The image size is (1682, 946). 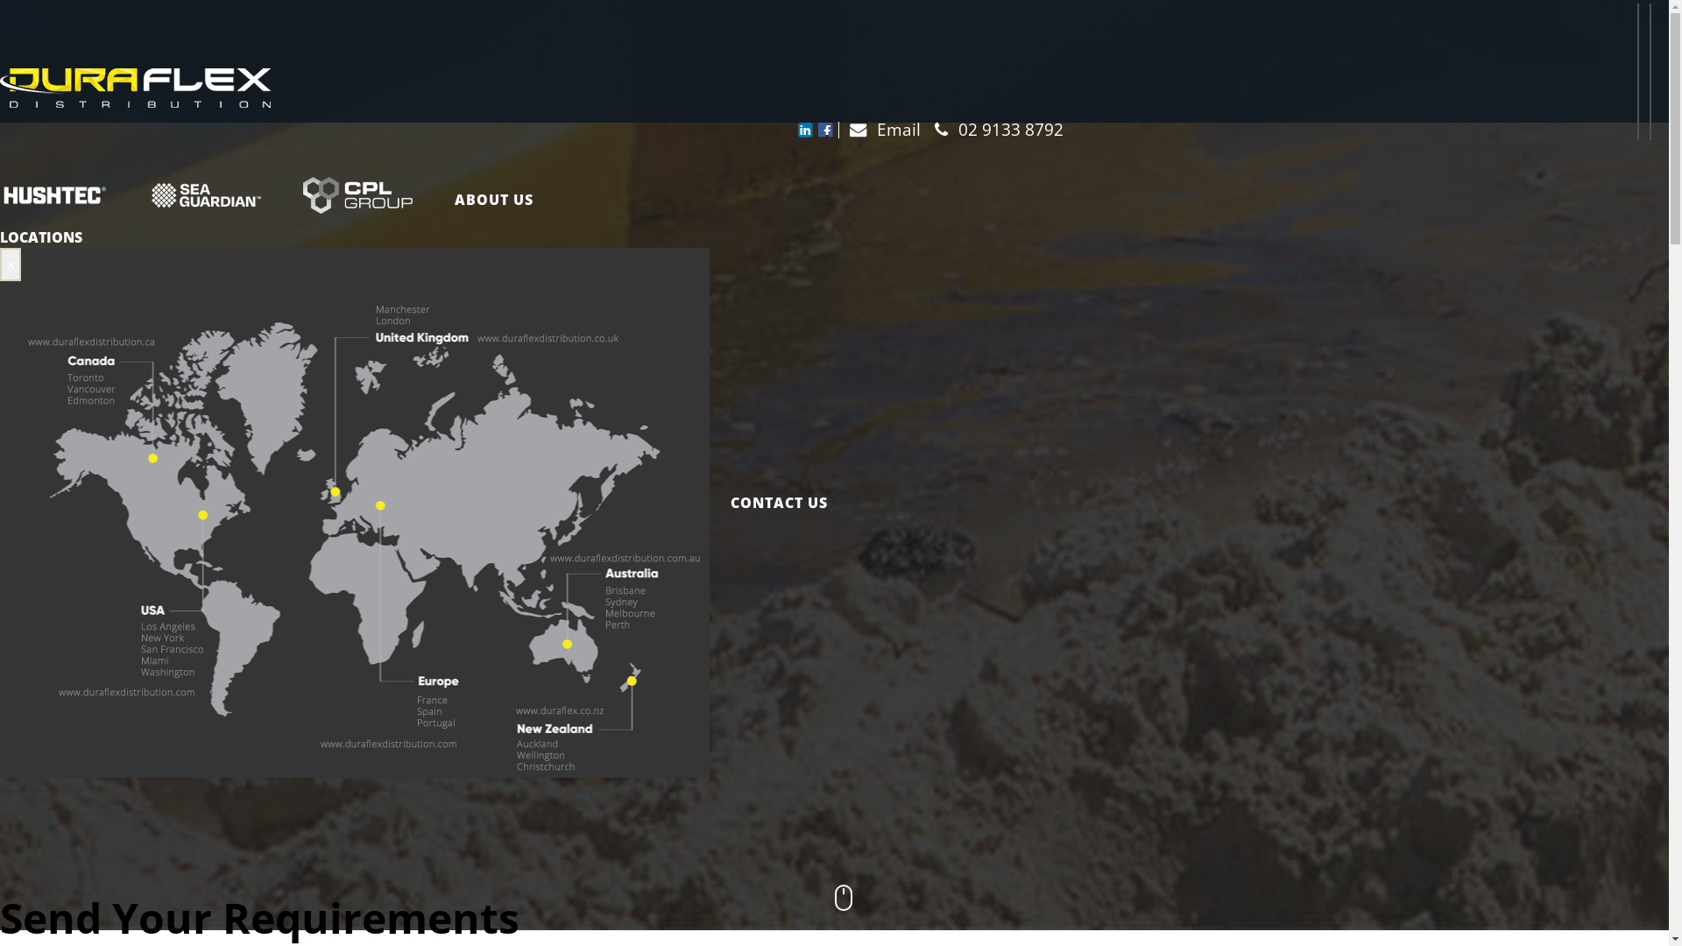 I want to click on 02 9133 8792, so click(x=993, y=130).